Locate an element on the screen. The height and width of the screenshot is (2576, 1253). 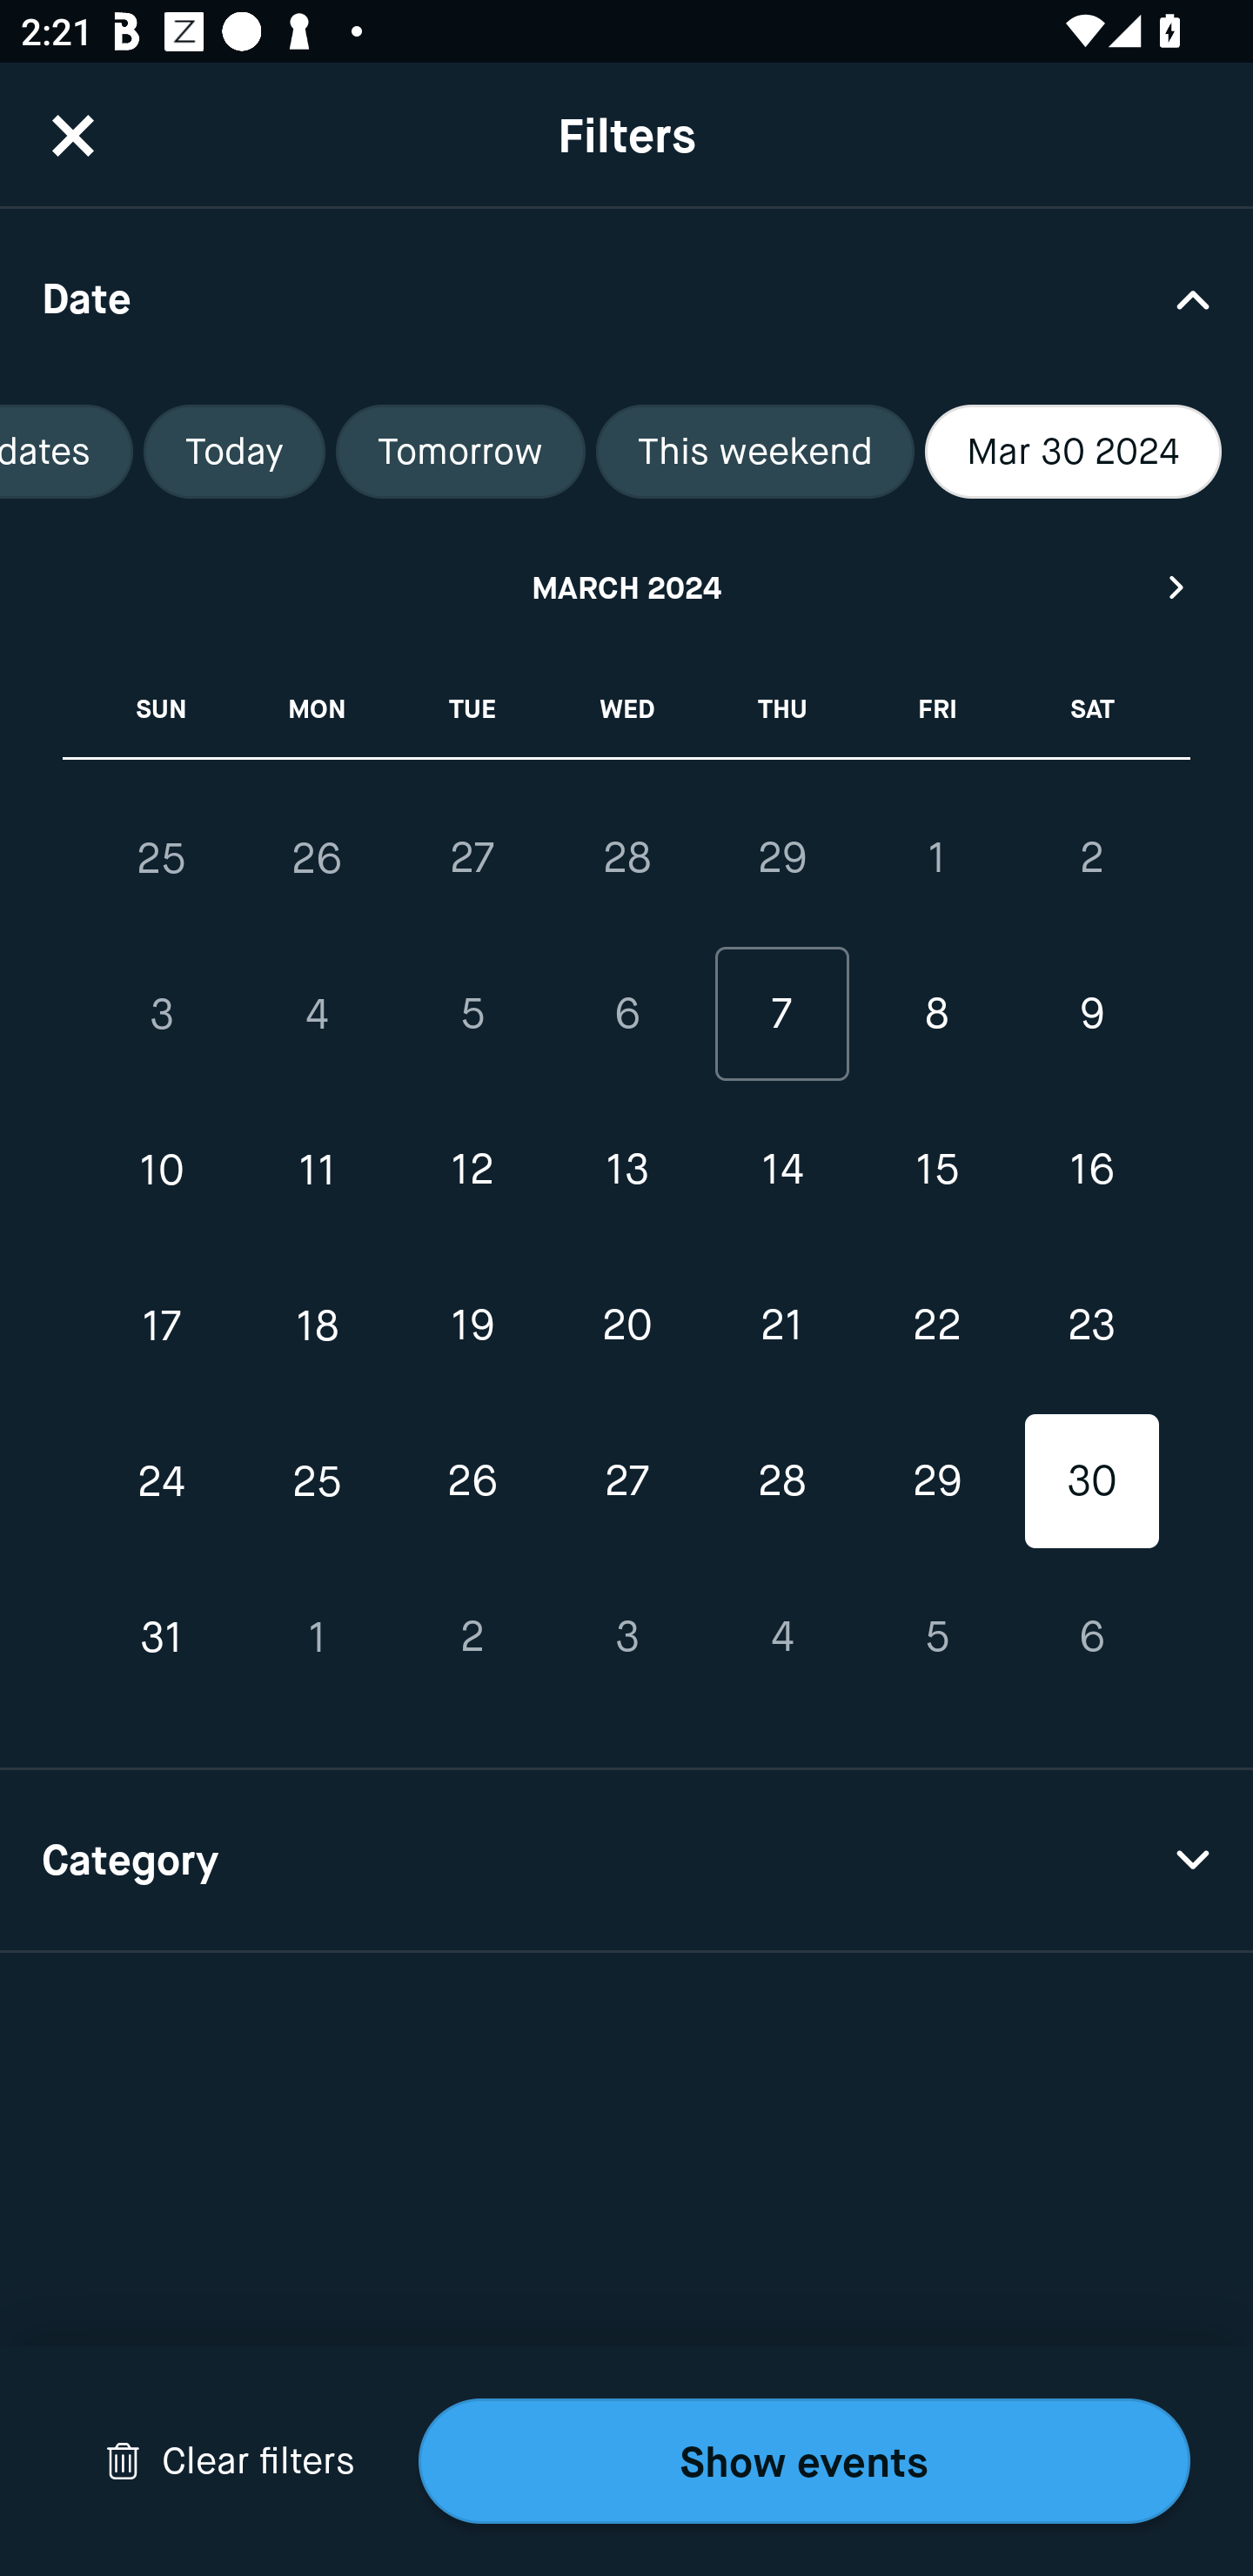
3 is located at coordinates (162, 1015).